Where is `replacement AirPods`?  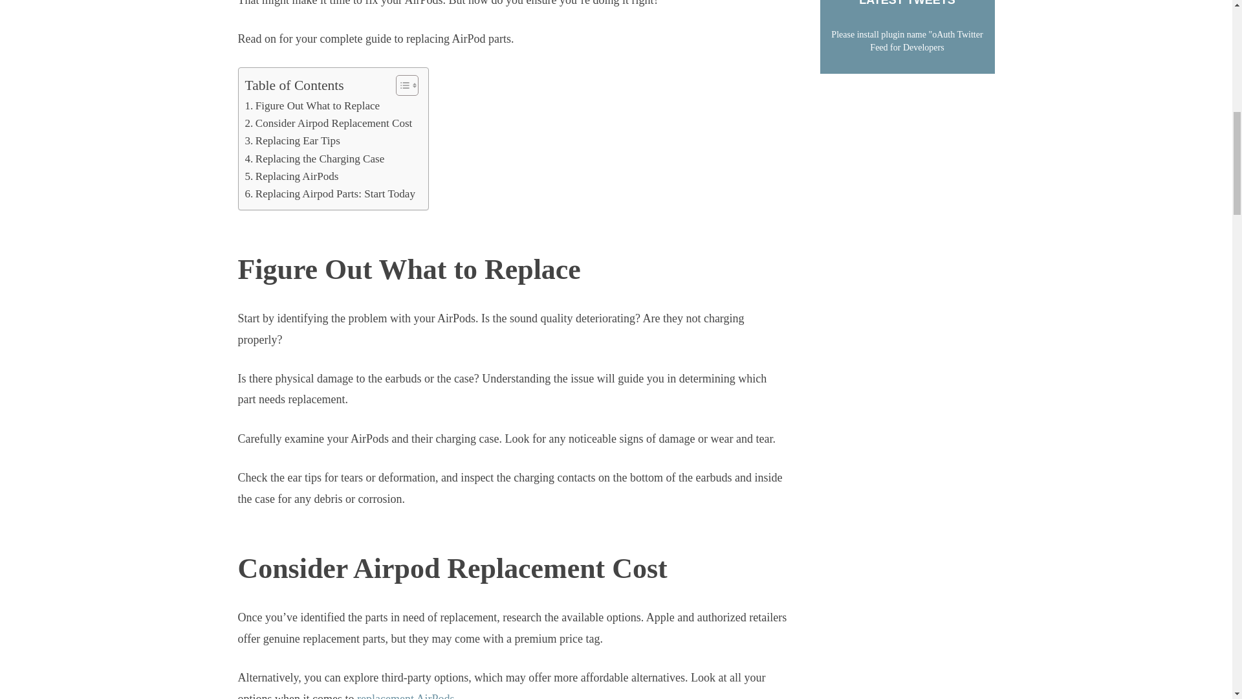
replacement AirPods is located at coordinates (406, 696).